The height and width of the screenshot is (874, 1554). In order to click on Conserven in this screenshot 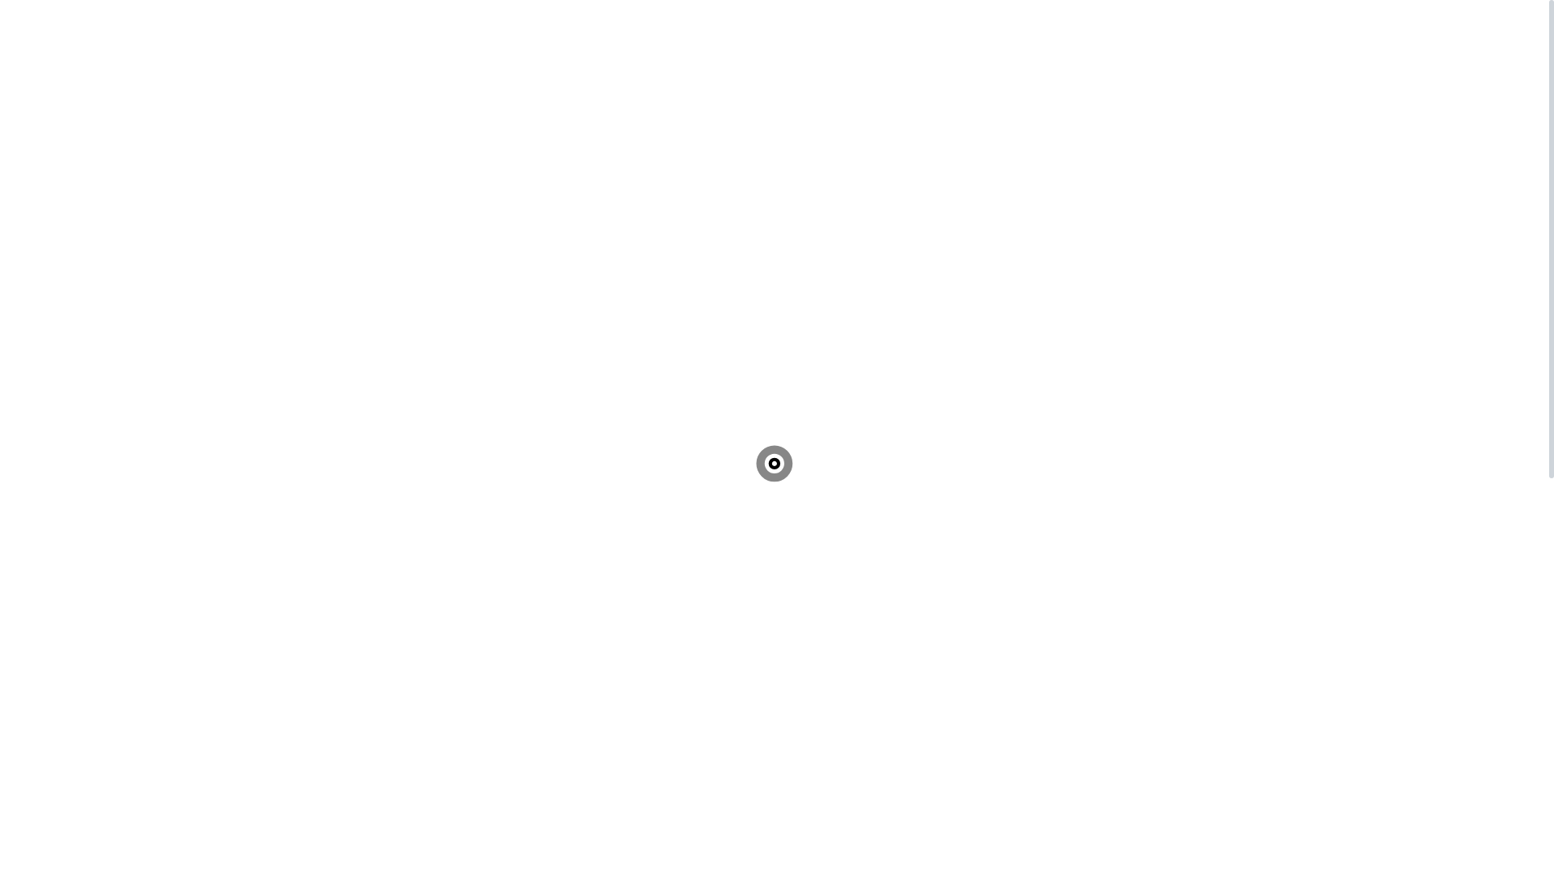, I will do `click(99, 223)`.